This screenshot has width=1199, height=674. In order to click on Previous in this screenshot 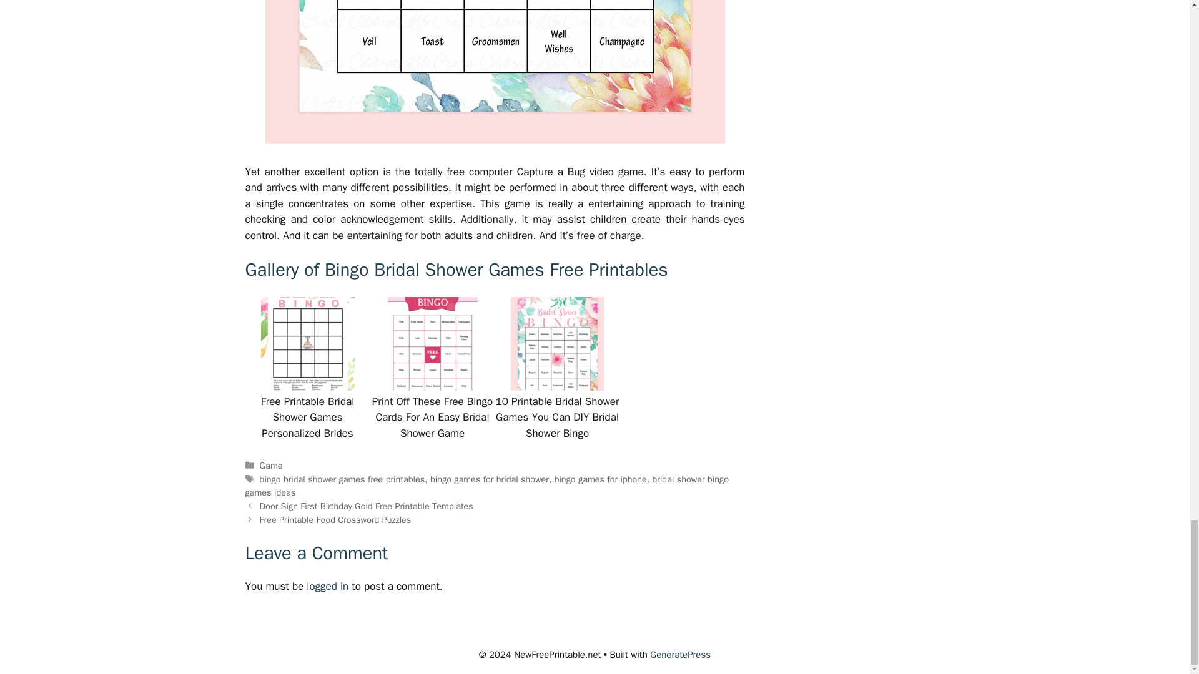, I will do `click(367, 506)`.